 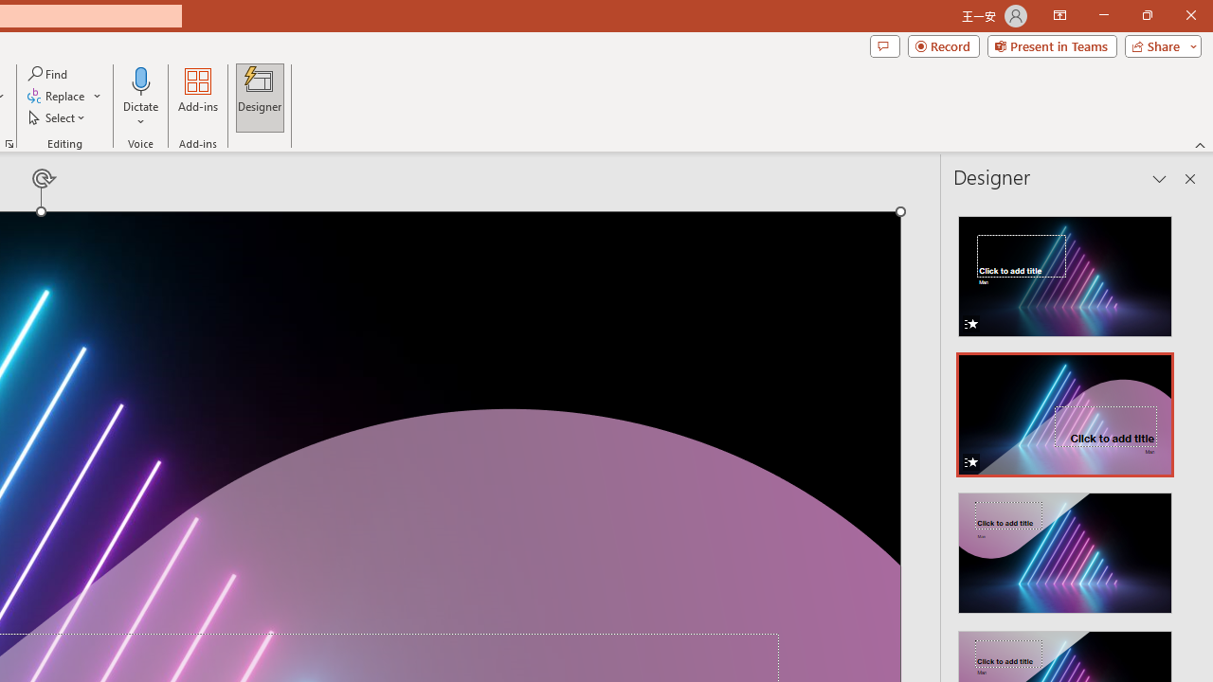 I want to click on Find..., so click(x=49, y=74).